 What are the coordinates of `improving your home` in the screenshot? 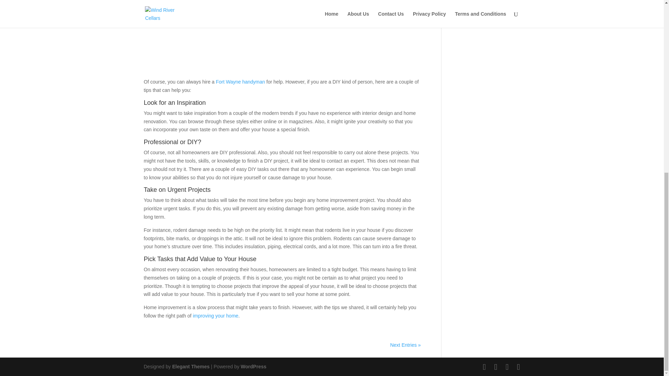 It's located at (215, 315).